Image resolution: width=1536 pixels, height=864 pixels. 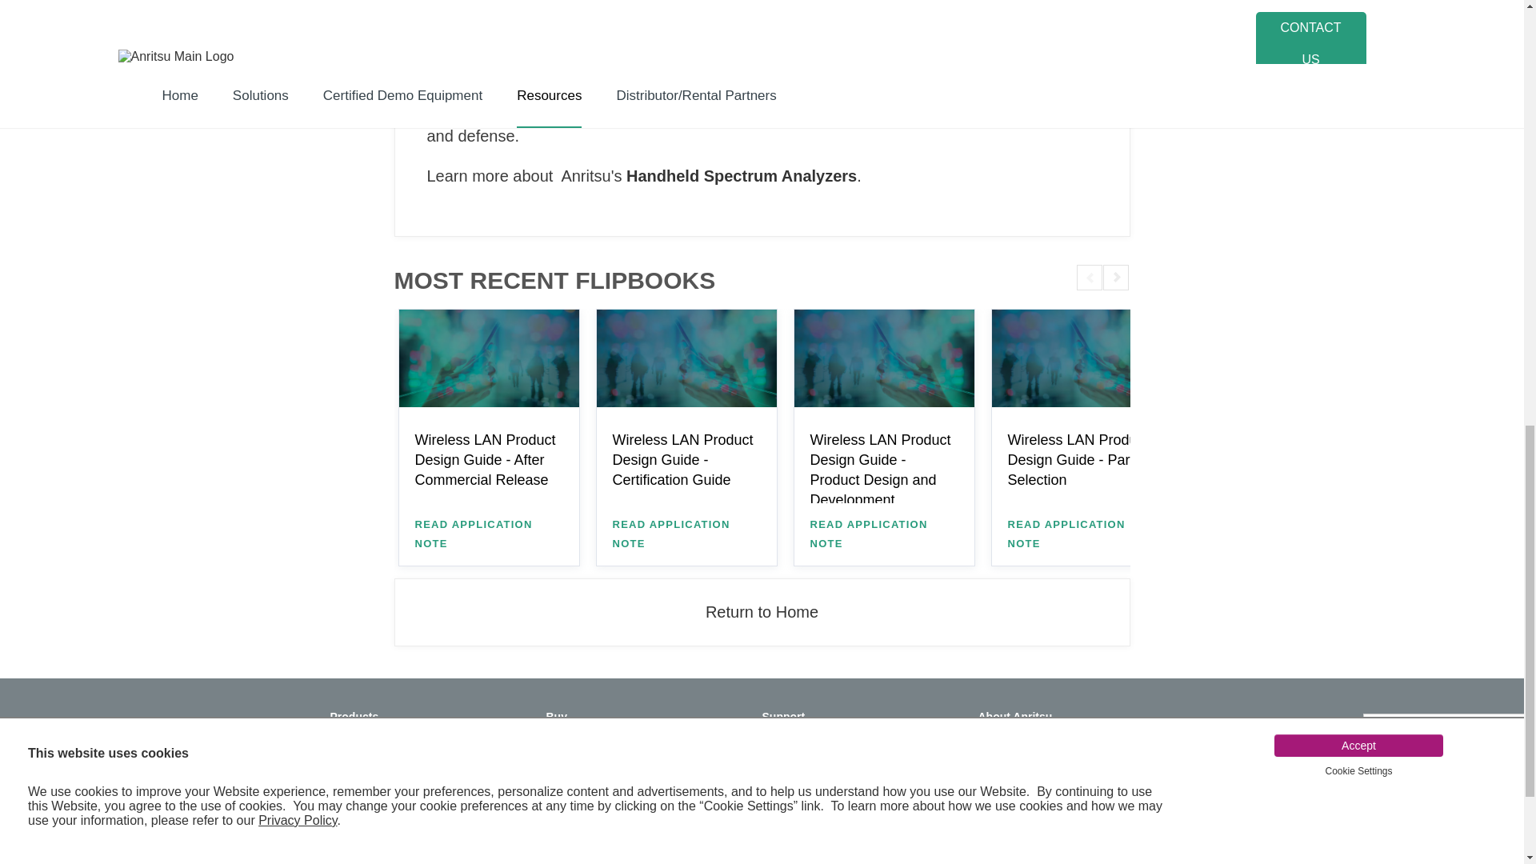 I want to click on Submit Technical Question, so click(x=850, y=792).